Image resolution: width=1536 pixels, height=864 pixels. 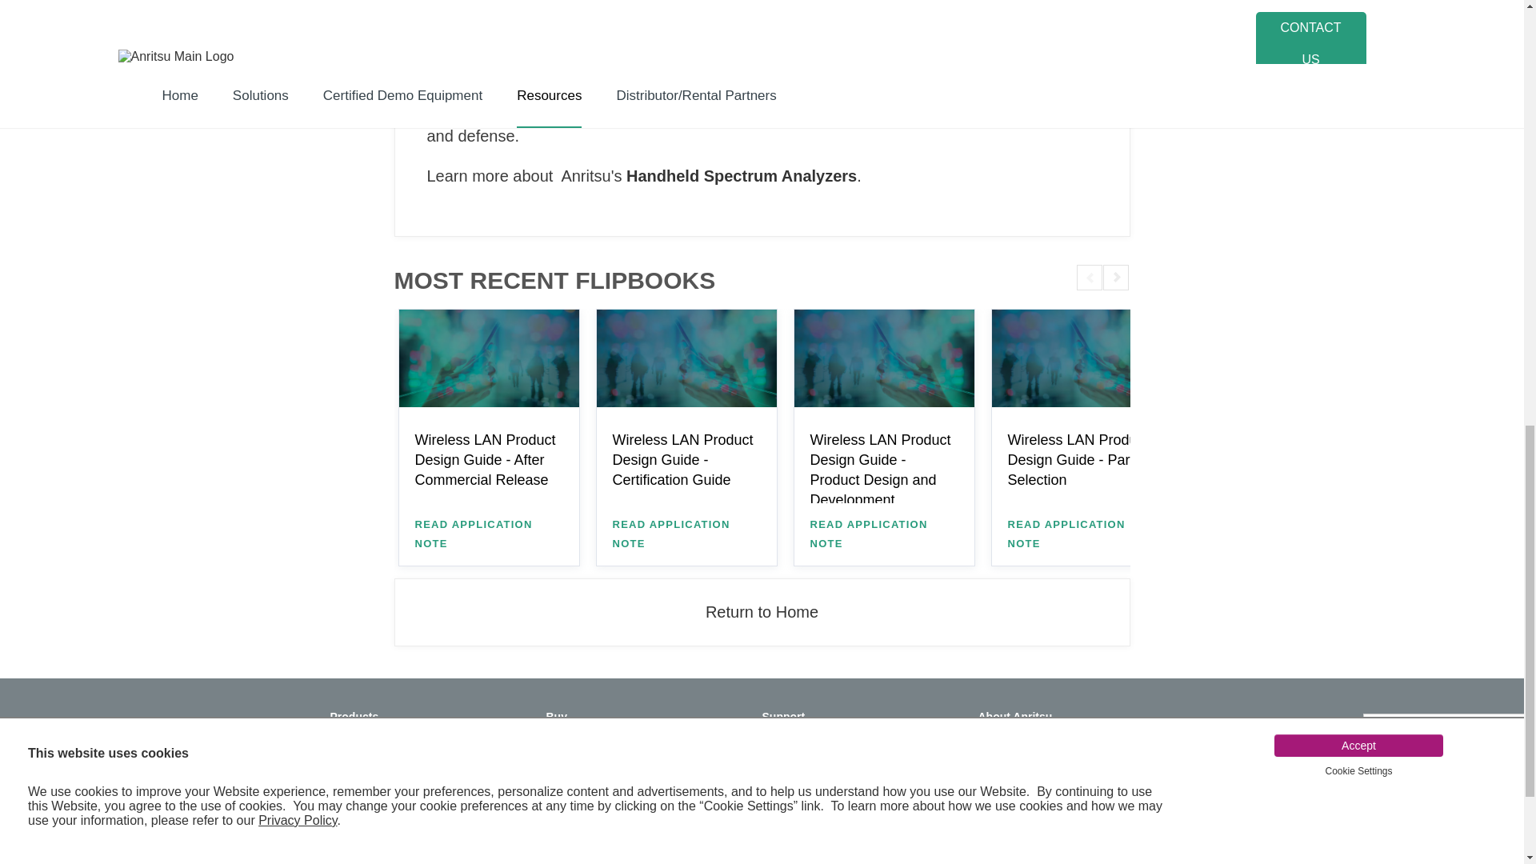 I want to click on Submit Technical Question, so click(x=850, y=792).